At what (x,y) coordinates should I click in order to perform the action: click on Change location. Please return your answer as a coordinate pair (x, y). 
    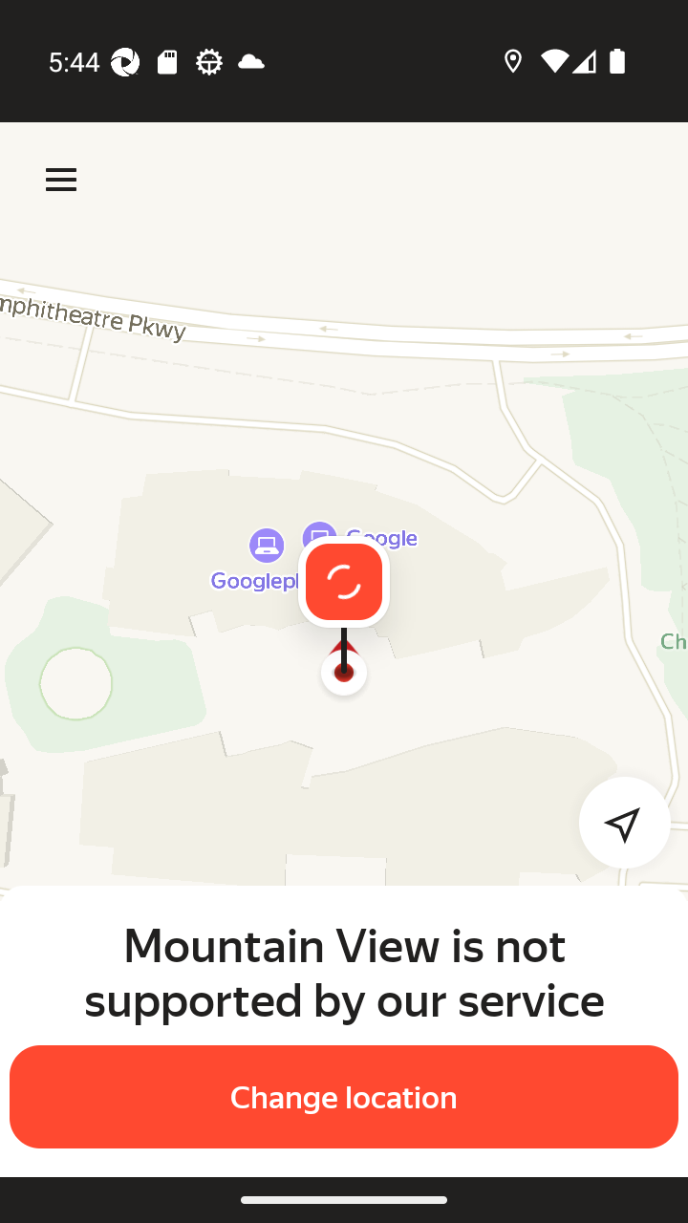
    Looking at the image, I should click on (344, 1097).